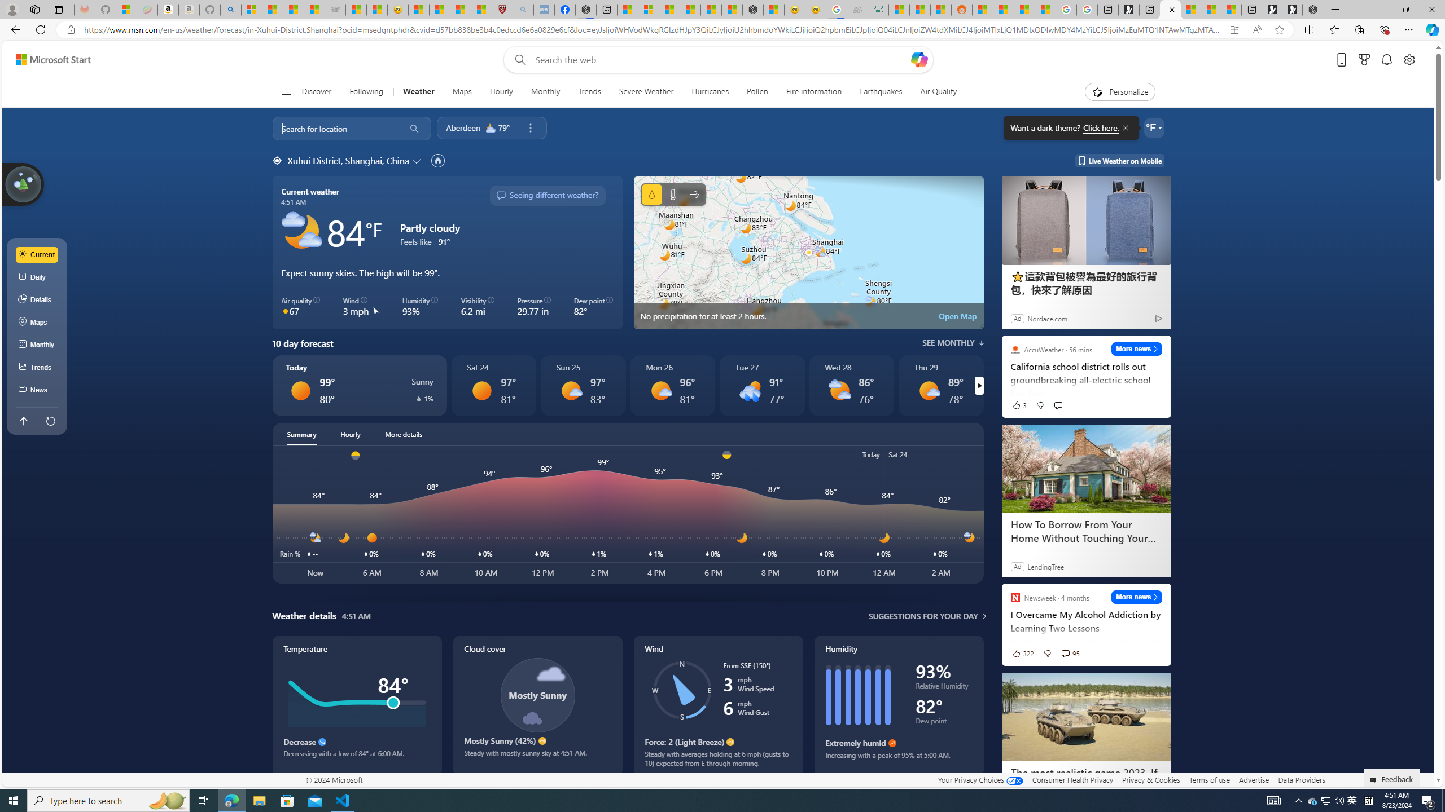  What do you see at coordinates (648, 10) in the screenshot?
I see `Microsoft account | Privacy` at bounding box center [648, 10].